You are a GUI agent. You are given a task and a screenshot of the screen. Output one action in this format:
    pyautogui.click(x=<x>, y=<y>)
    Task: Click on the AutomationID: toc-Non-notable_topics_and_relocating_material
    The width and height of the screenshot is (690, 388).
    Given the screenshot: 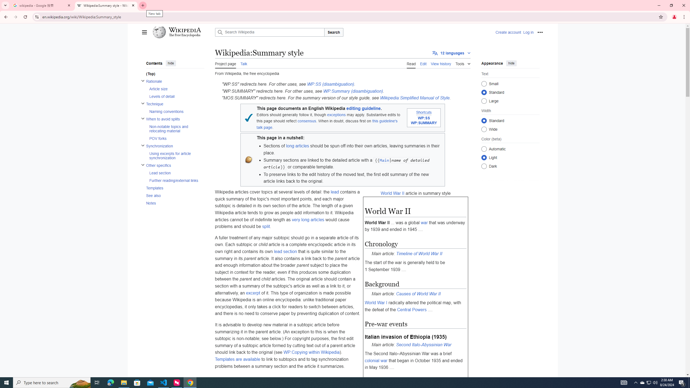 What is the action you would take?
    pyautogui.click(x=175, y=129)
    